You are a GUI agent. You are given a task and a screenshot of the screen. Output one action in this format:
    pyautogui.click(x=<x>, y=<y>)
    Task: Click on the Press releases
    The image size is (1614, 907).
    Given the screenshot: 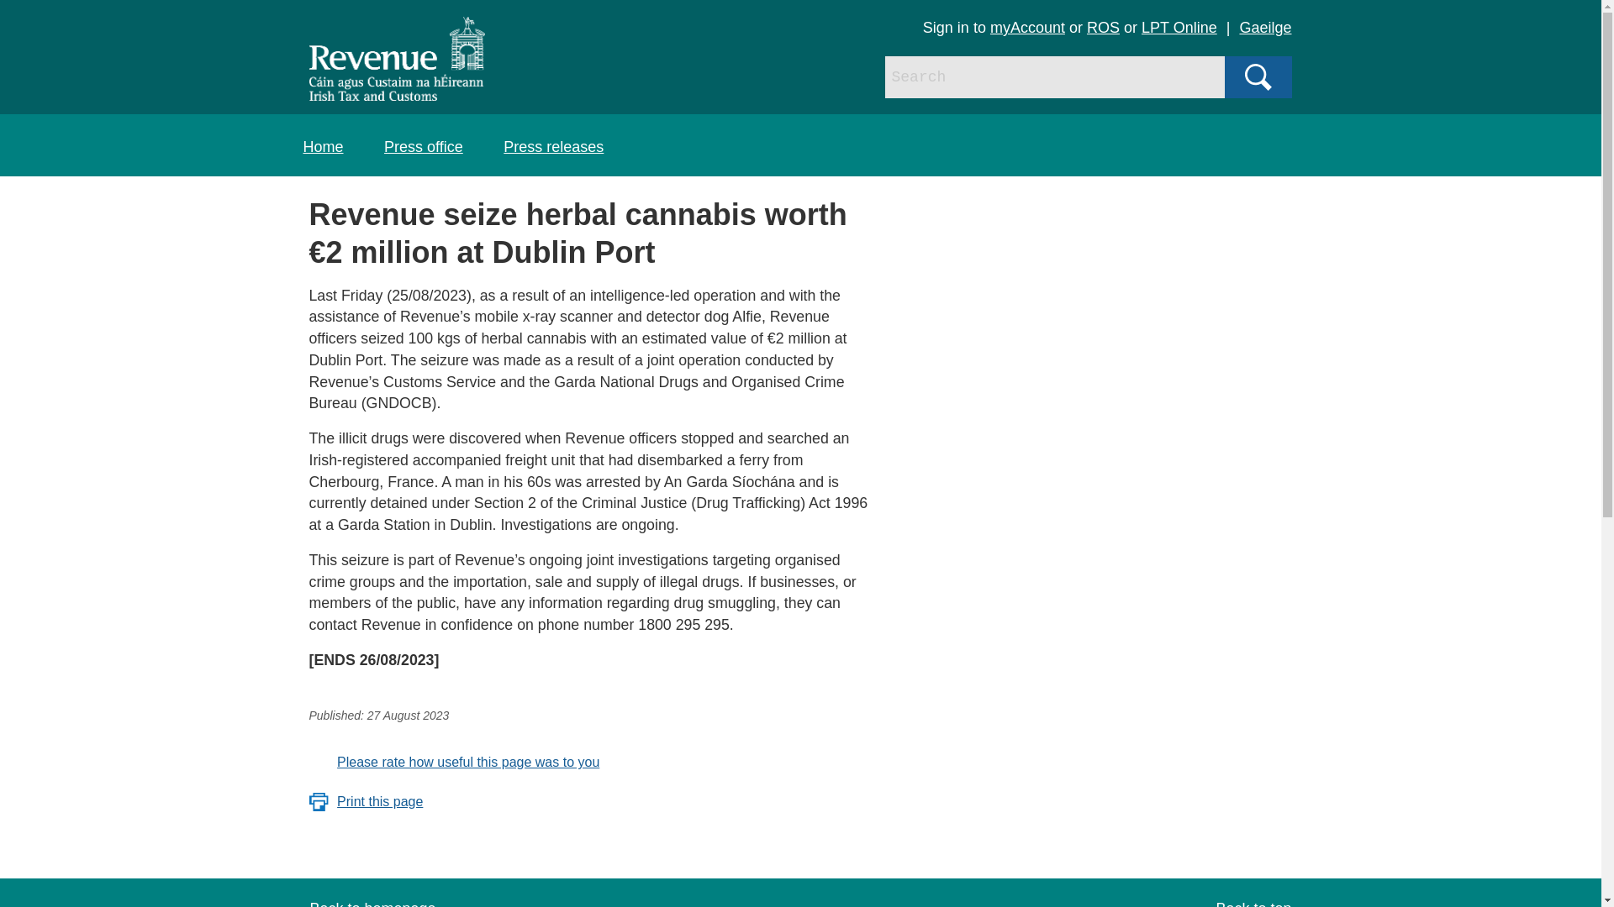 What is the action you would take?
    pyautogui.click(x=553, y=146)
    